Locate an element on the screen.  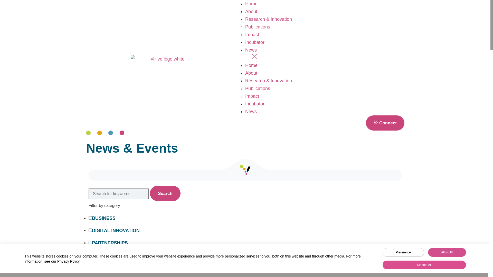
Publications is located at coordinates (258, 27).